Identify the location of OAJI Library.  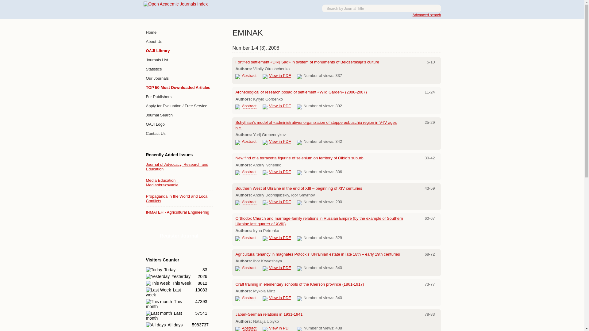
(179, 51).